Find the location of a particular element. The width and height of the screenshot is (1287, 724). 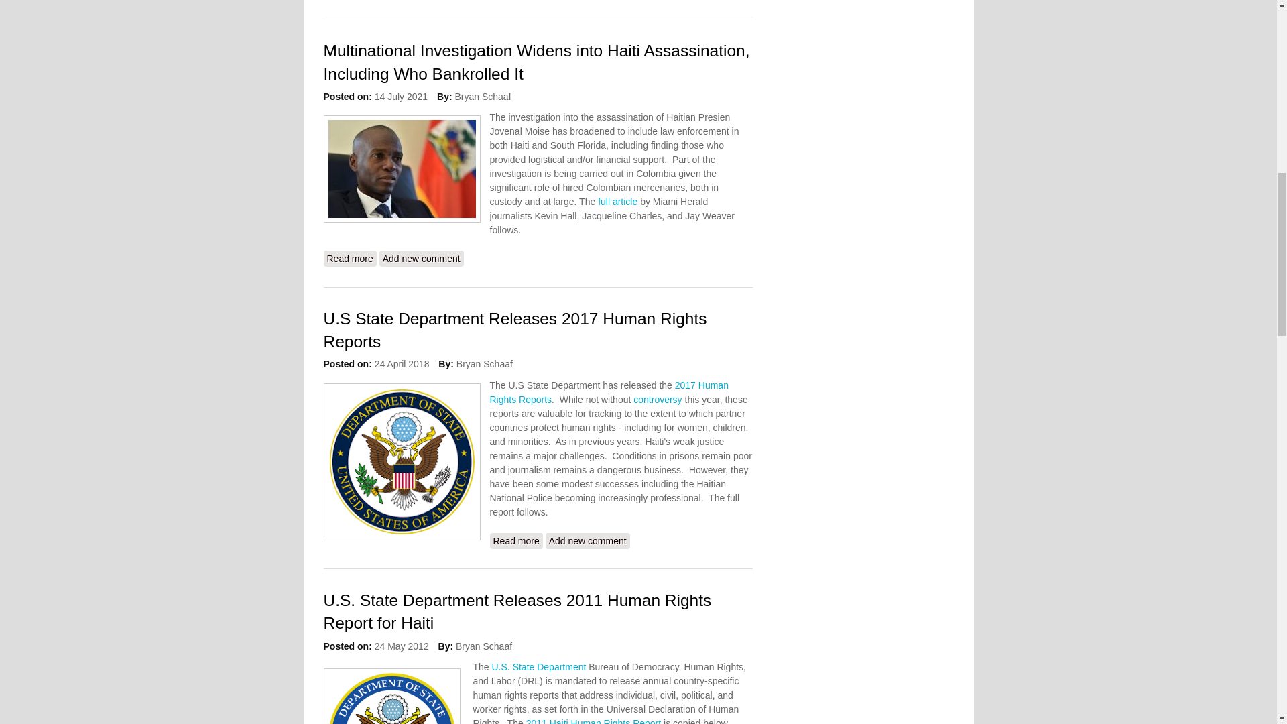

2017 Human Rights Reports is located at coordinates (609, 392).